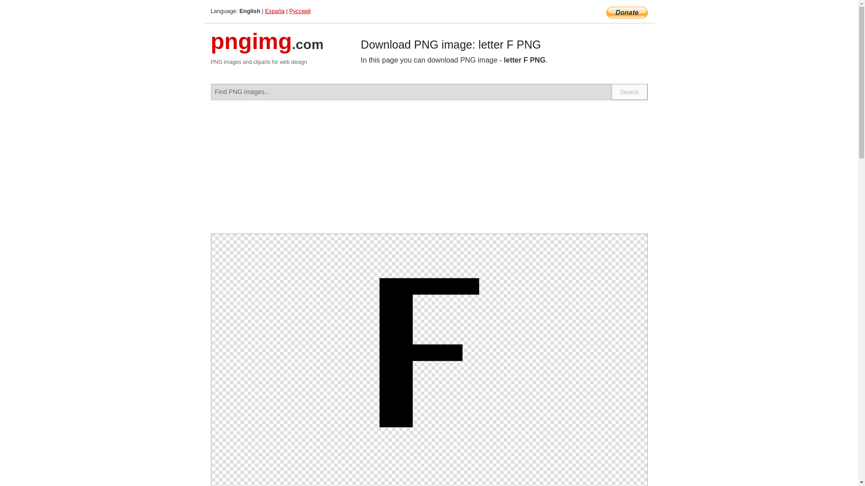 The width and height of the screenshot is (865, 486). What do you see at coordinates (630, 92) in the screenshot?
I see `Search` at bounding box center [630, 92].